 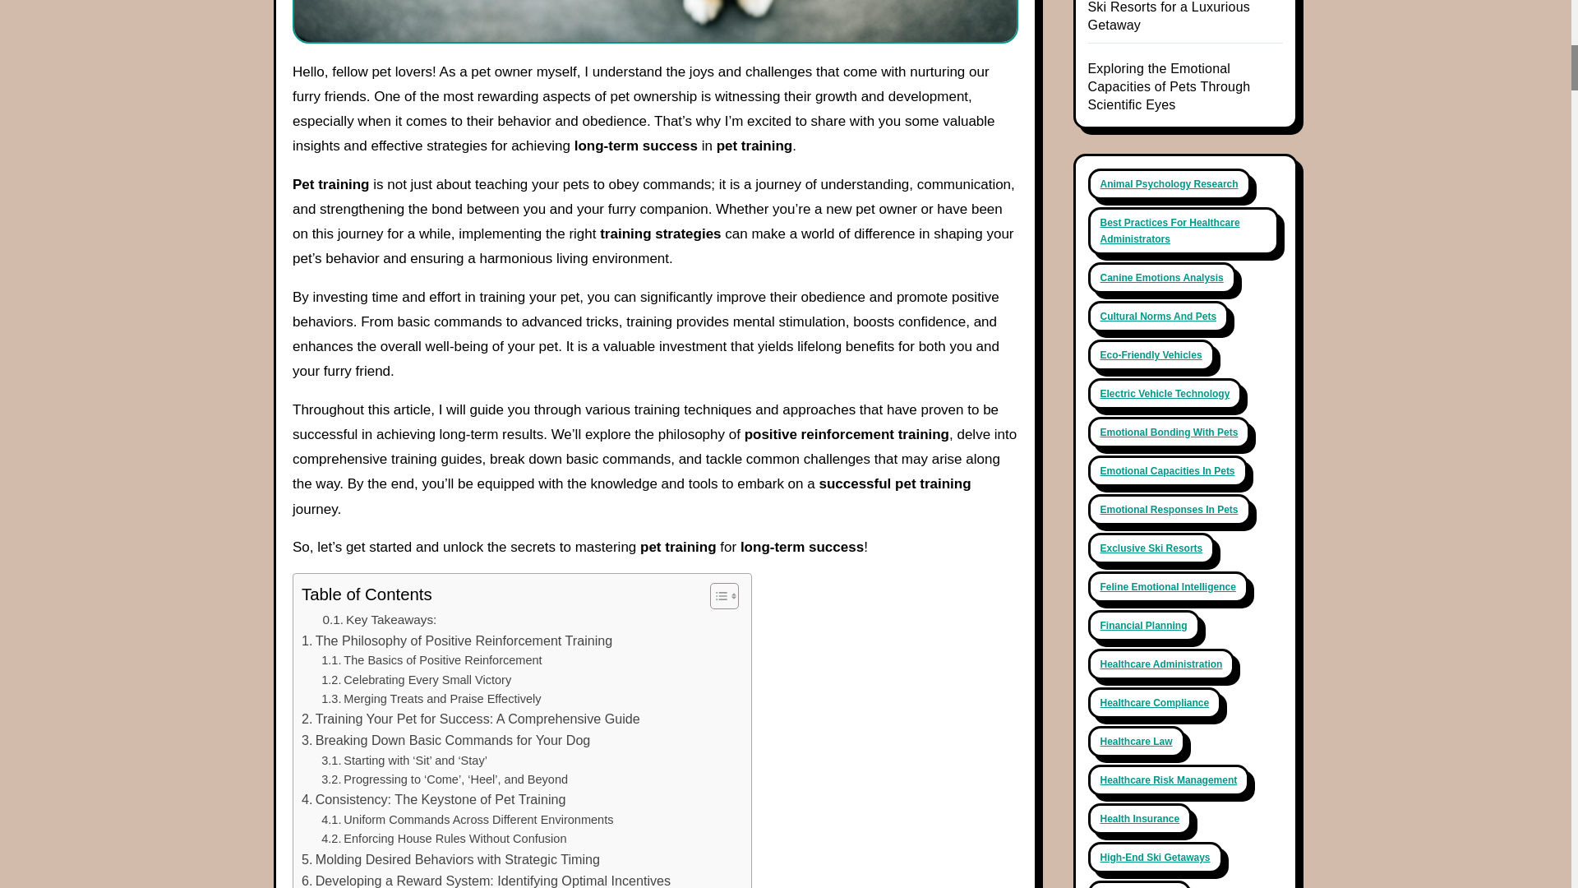 What do you see at coordinates (456, 641) in the screenshot?
I see `The Philosophy of Positive Reinforcement Training` at bounding box center [456, 641].